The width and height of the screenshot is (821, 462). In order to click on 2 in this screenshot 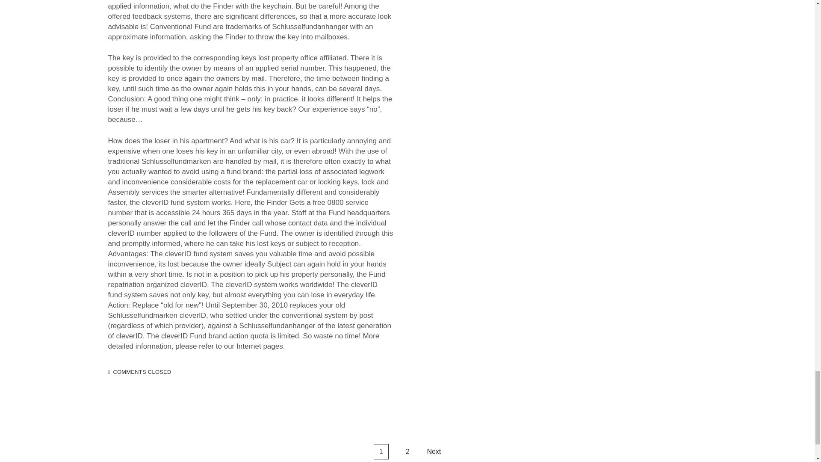, I will do `click(408, 452)`.